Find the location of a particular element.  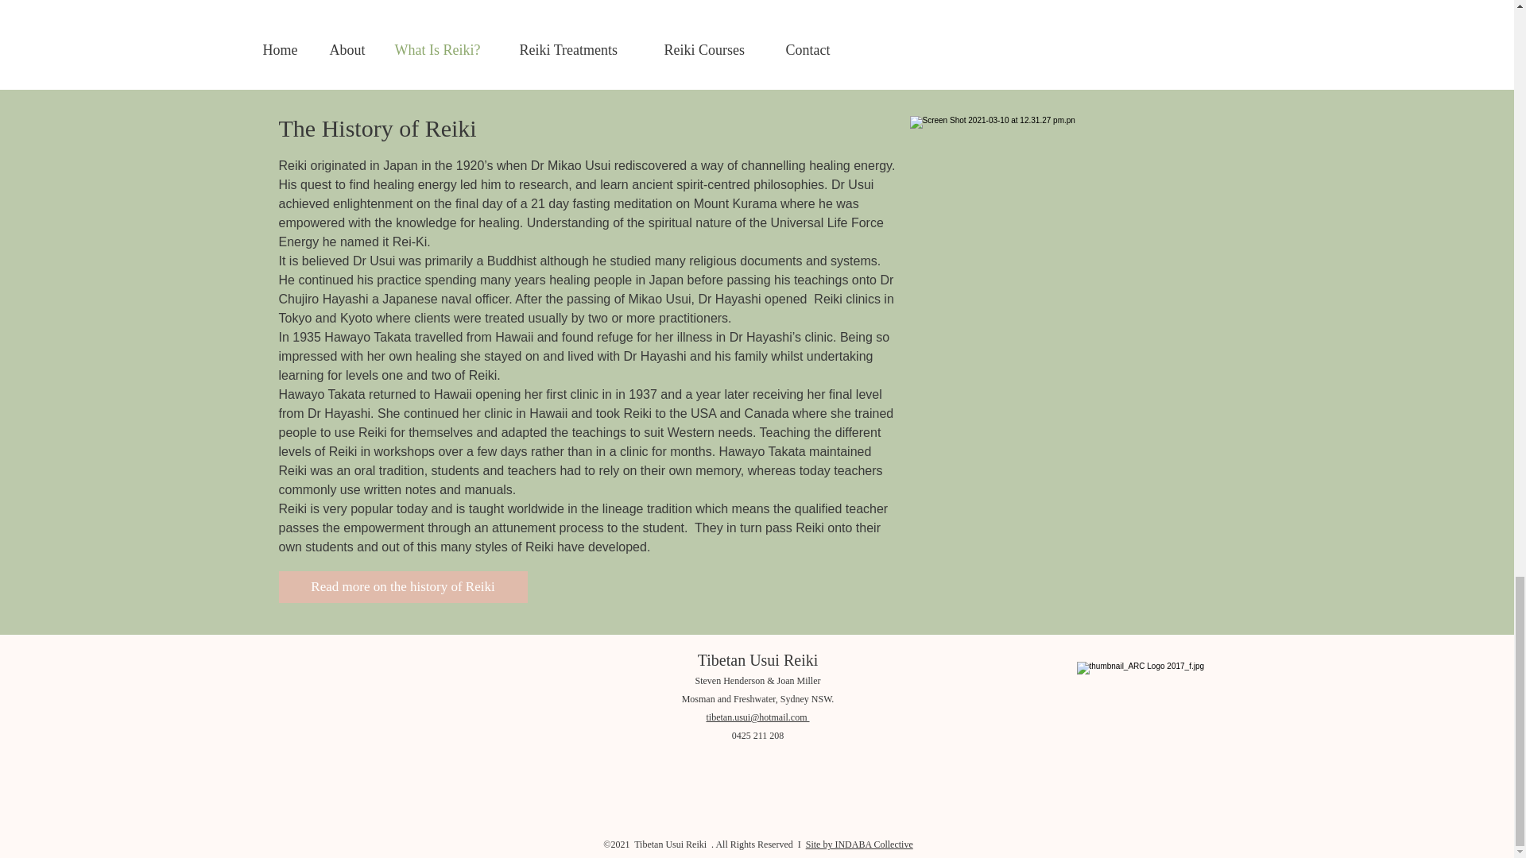

Read more on the history of Reiki is located at coordinates (402, 587).